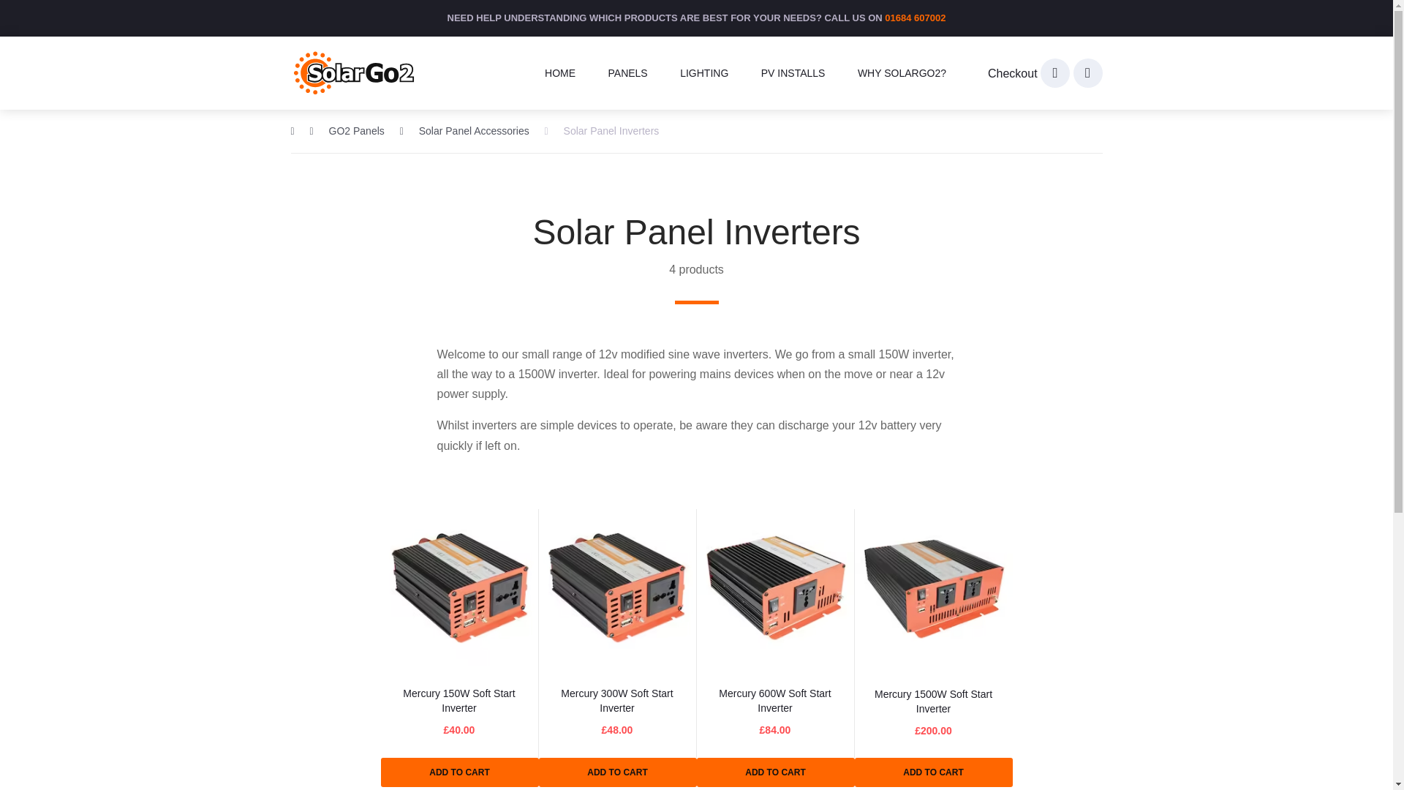  What do you see at coordinates (628, 73) in the screenshot?
I see `PANELS` at bounding box center [628, 73].